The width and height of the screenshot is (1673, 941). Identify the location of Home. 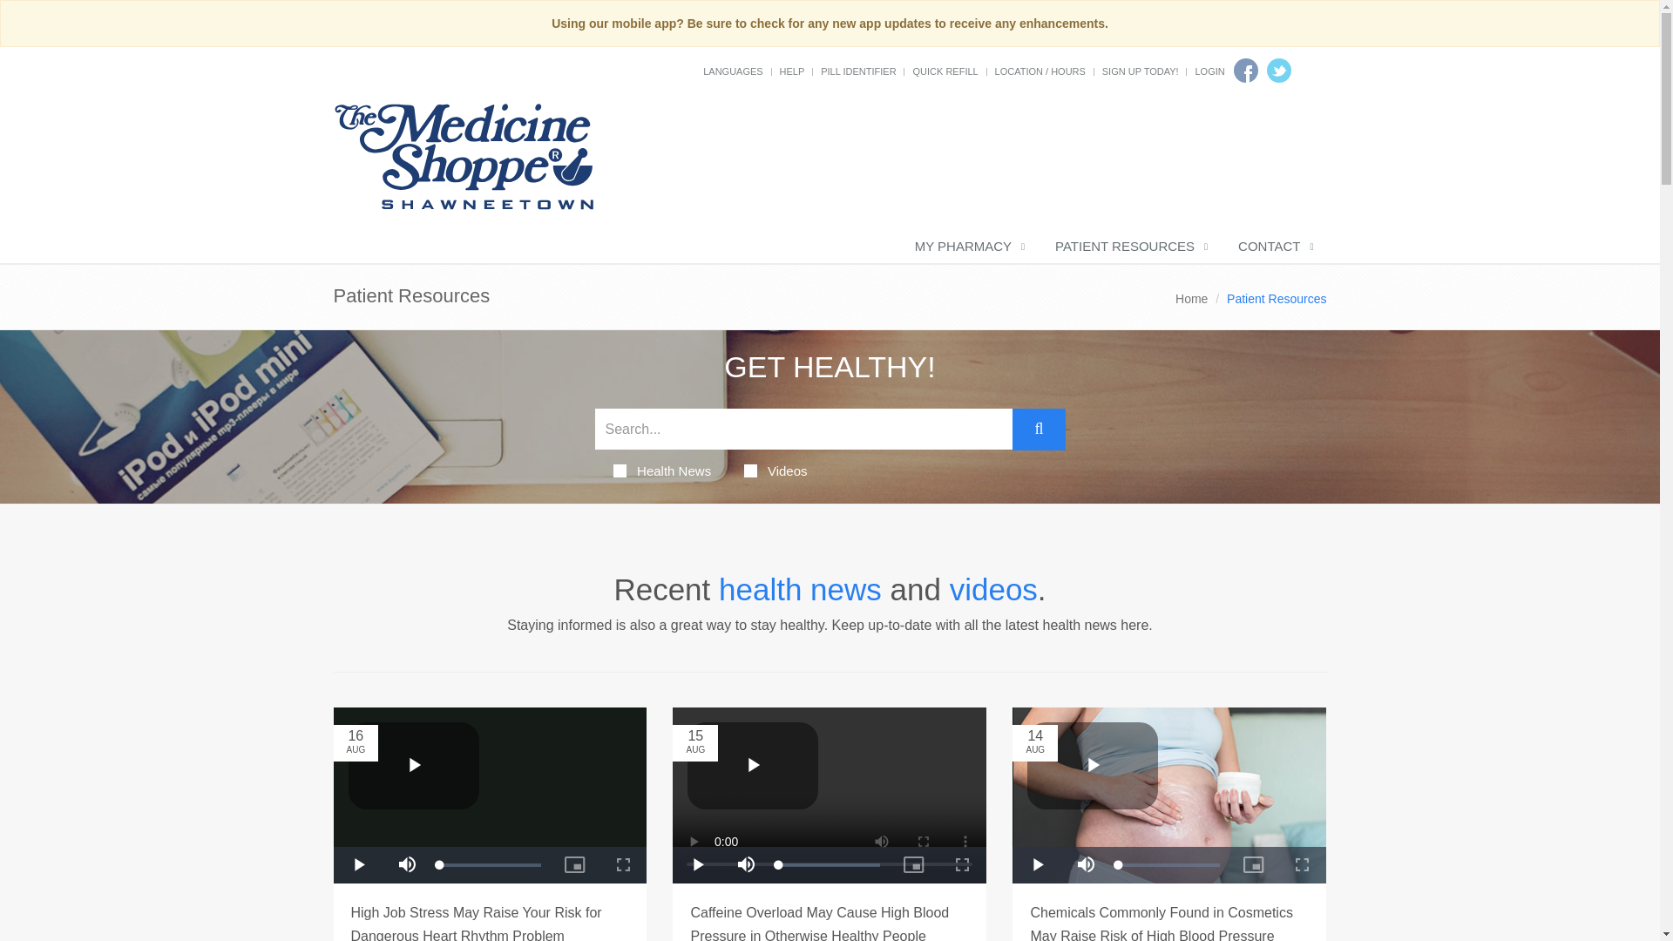
(1192, 298).